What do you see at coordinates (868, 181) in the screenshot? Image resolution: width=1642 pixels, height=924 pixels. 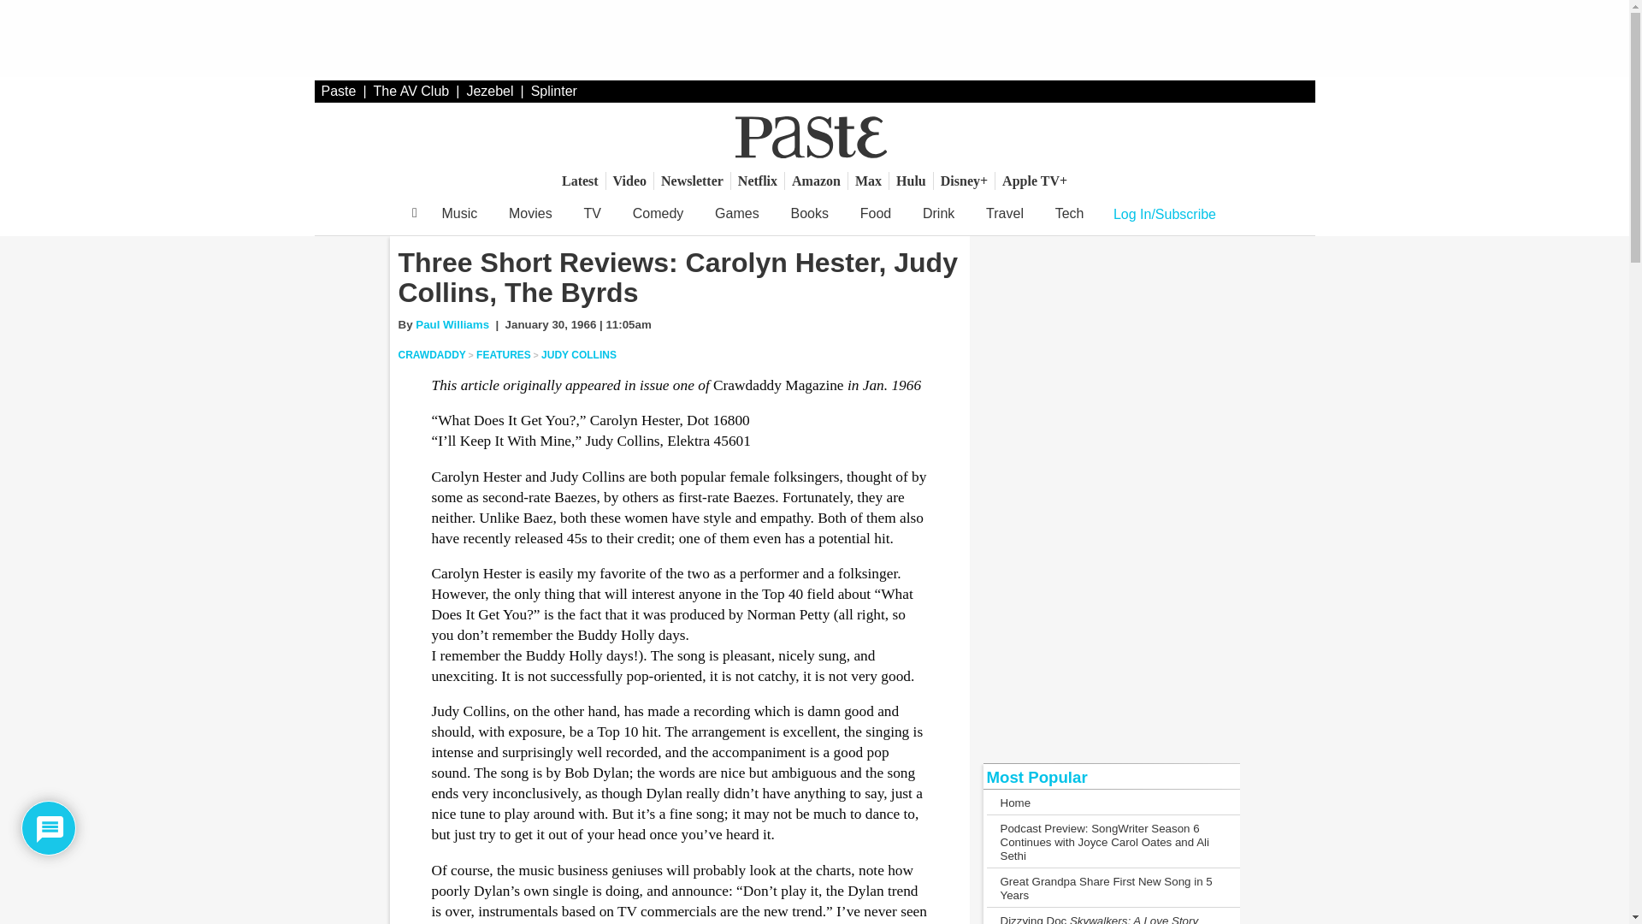 I see `Max` at bounding box center [868, 181].